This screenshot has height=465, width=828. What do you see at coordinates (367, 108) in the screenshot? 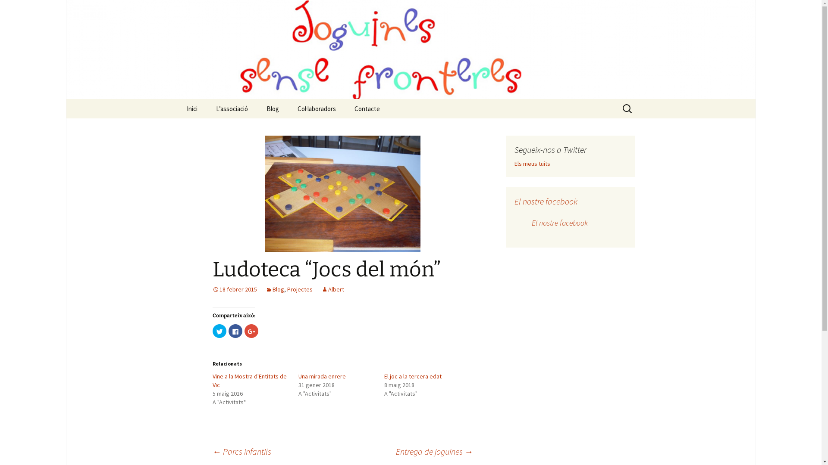
I see `Contacte` at bounding box center [367, 108].